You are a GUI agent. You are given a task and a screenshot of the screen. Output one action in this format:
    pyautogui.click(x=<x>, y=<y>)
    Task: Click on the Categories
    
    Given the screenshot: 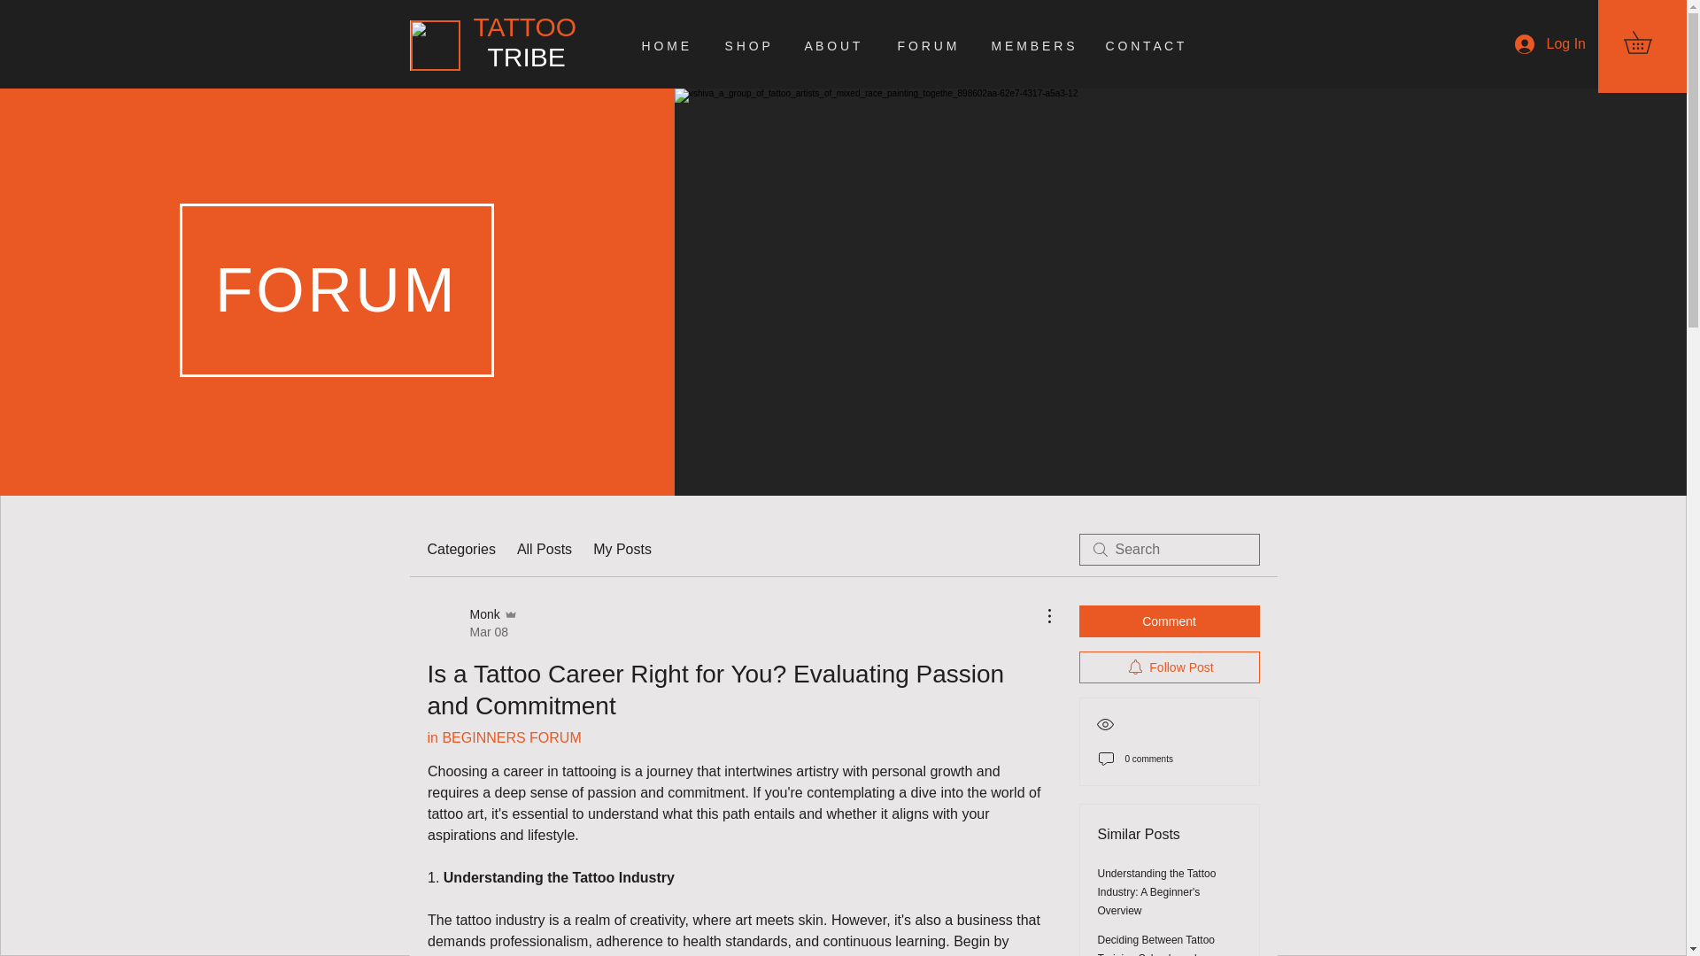 What is the action you would take?
    pyautogui.click(x=752, y=46)
    